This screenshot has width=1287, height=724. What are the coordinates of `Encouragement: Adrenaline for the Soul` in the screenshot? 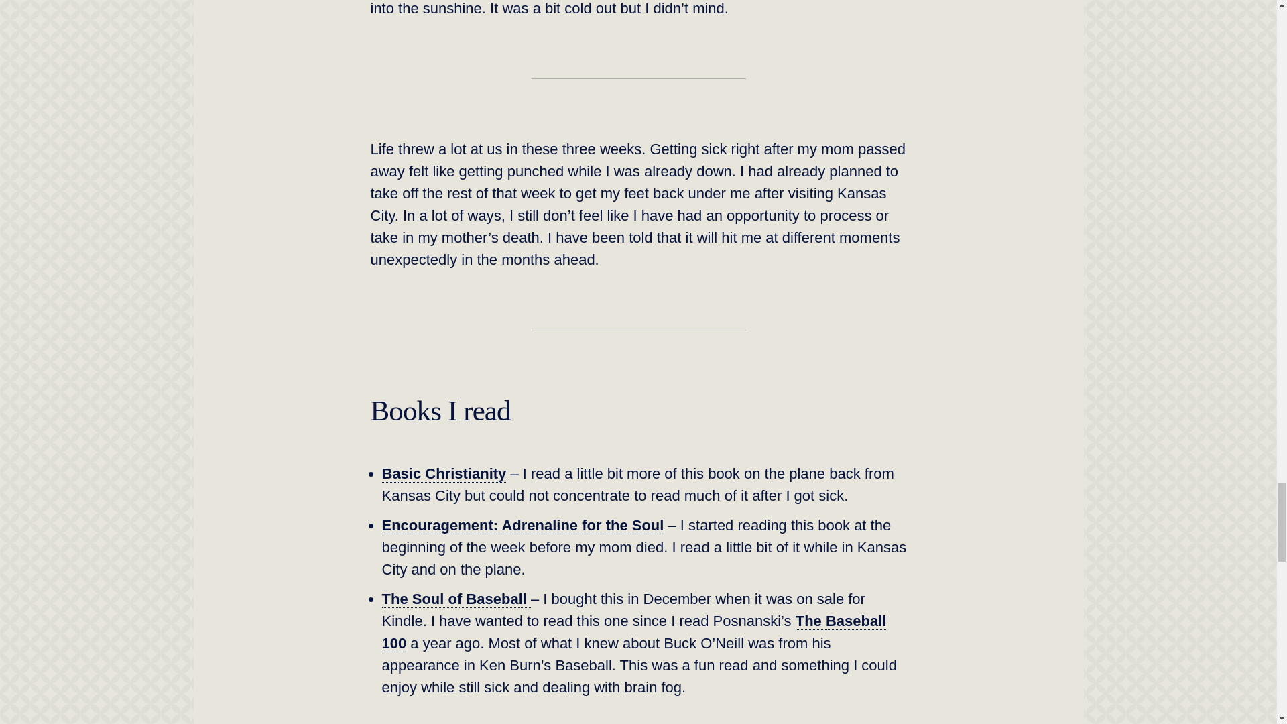 It's located at (523, 526).